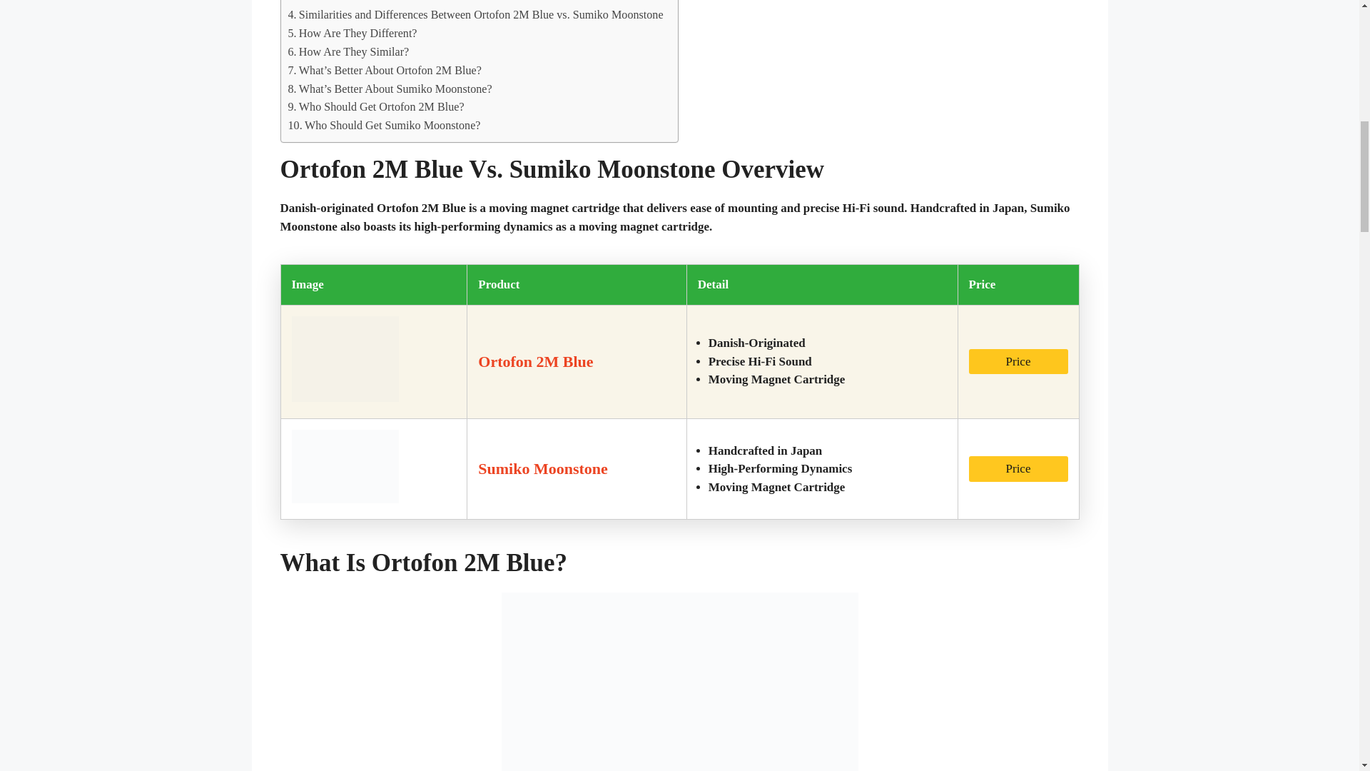 The image size is (1370, 771). Describe the element at coordinates (375, 107) in the screenshot. I see `Who Should Get Ortofon 2M Blue?` at that location.